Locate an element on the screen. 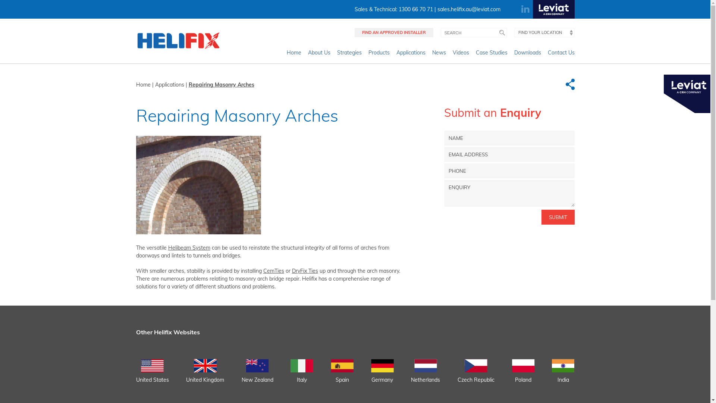 The width and height of the screenshot is (716, 403). Poland is located at coordinates (524, 375).